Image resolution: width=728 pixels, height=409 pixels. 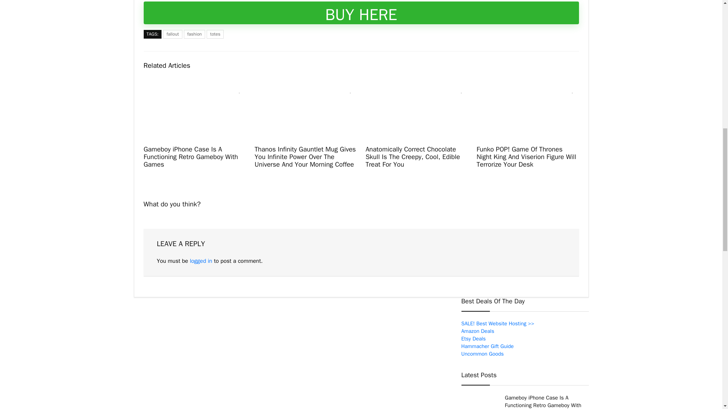 I want to click on fashion, so click(x=195, y=34).